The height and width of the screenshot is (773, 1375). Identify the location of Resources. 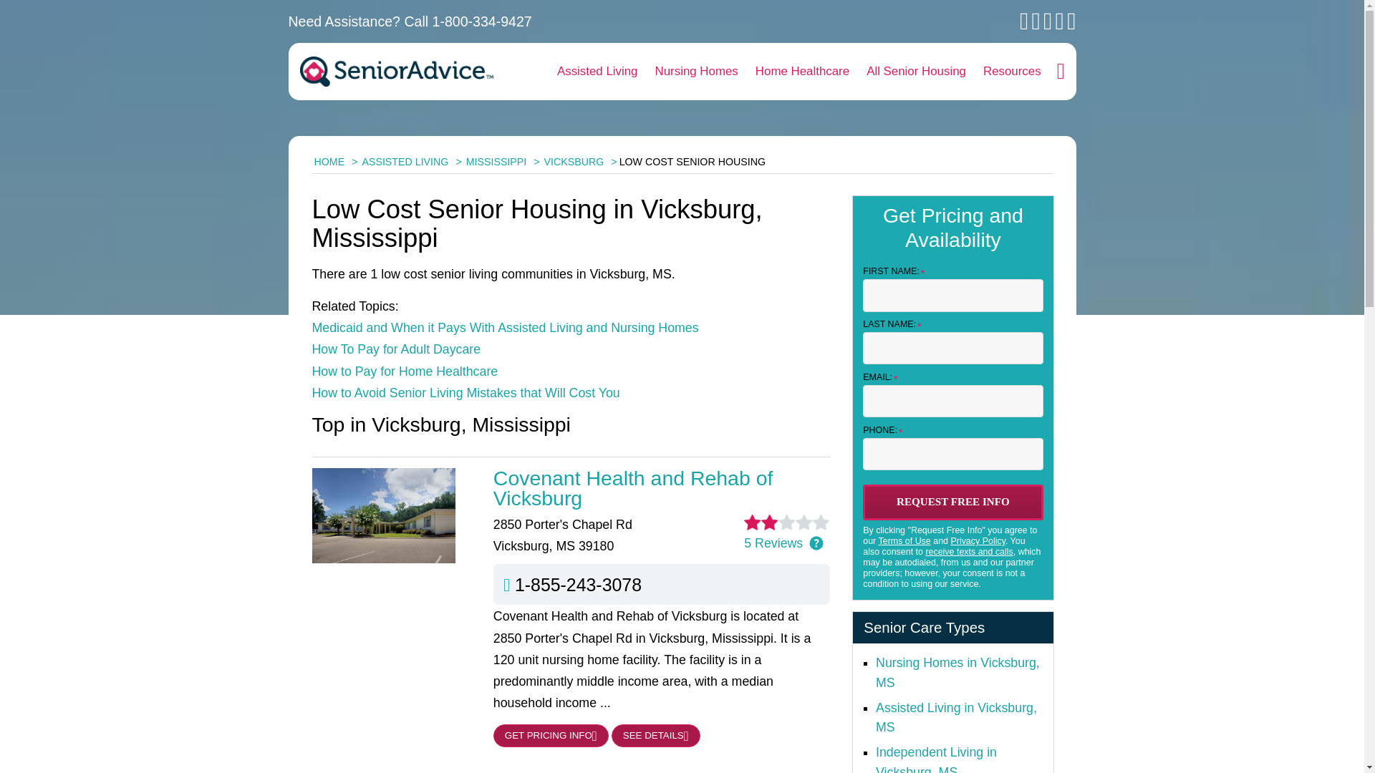
(1013, 72).